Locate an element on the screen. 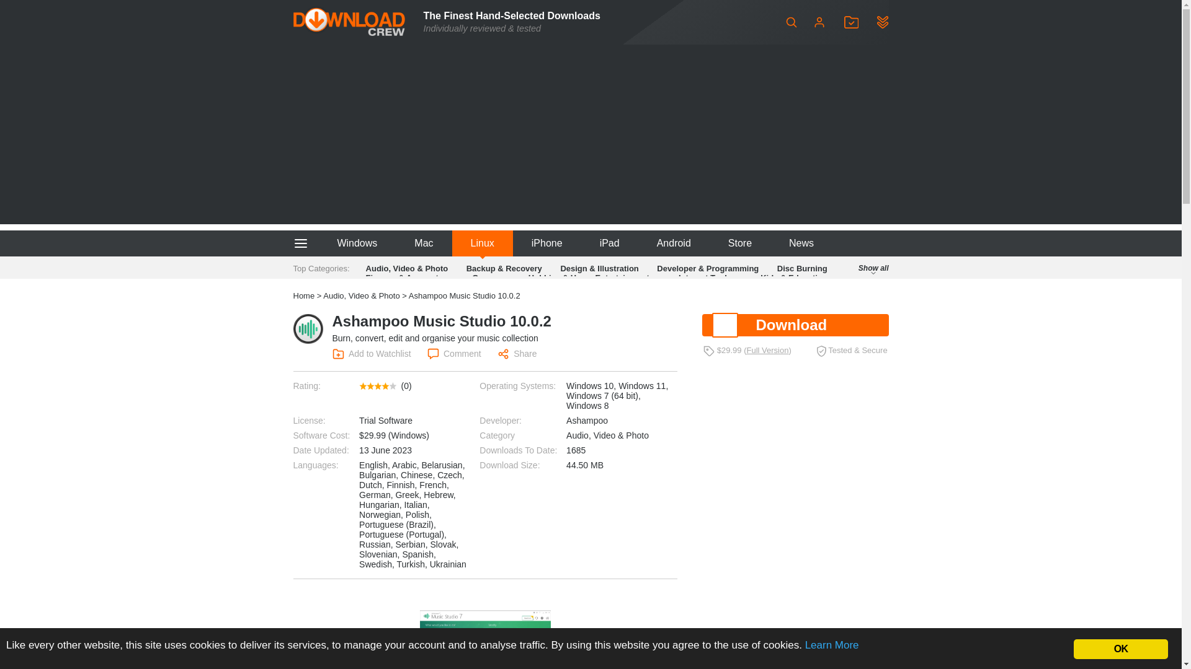 The width and height of the screenshot is (1191, 669). iPhone is located at coordinates (547, 243).